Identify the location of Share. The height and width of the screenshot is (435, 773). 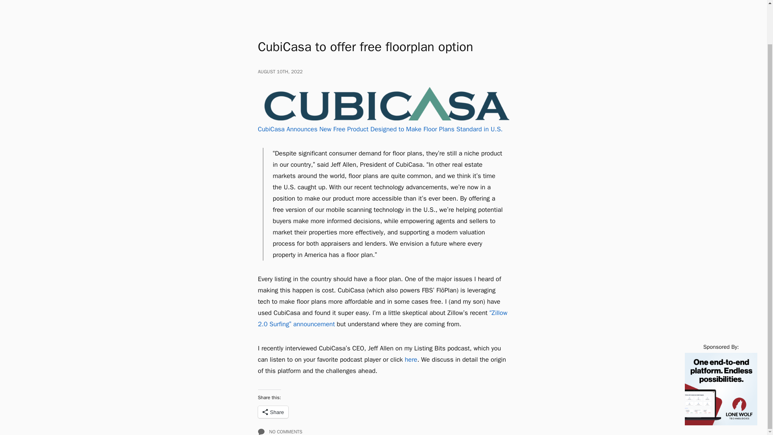
(273, 412).